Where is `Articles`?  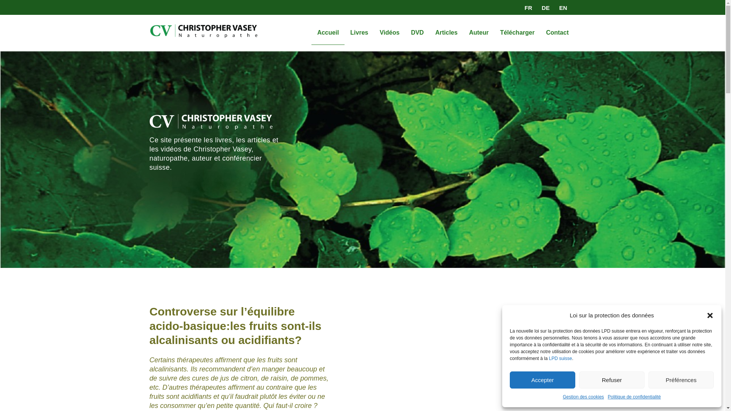 Articles is located at coordinates (446, 33).